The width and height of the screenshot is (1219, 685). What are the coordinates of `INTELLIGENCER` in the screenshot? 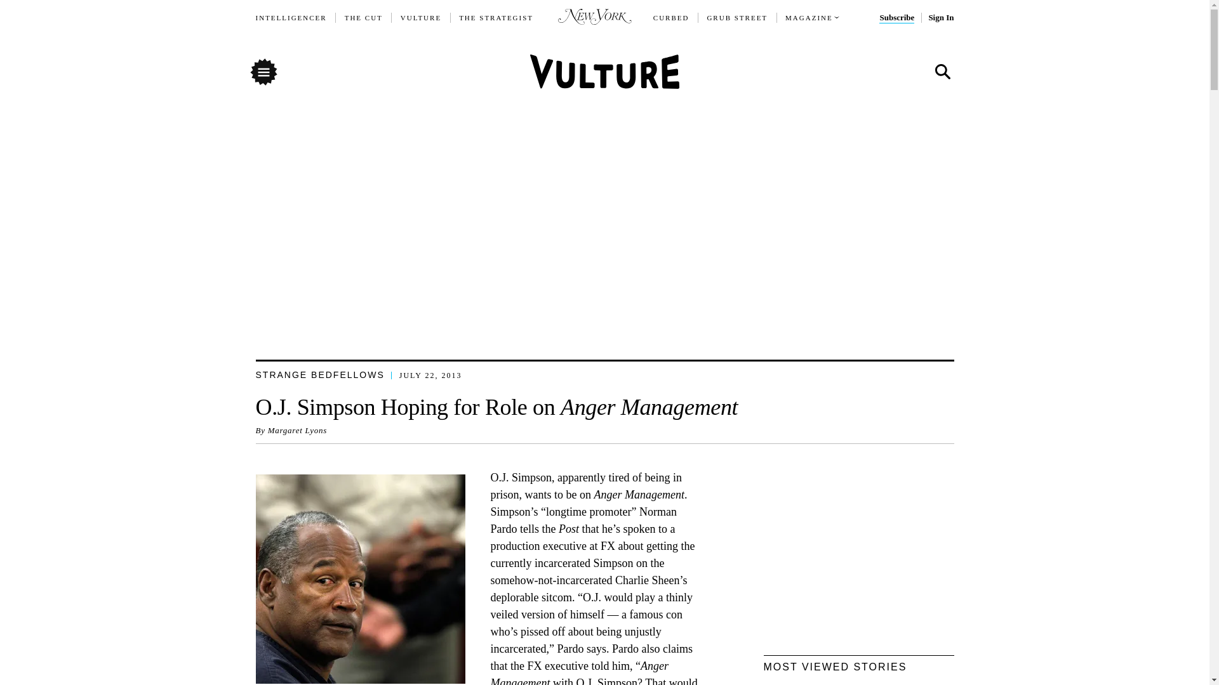 It's located at (291, 18).